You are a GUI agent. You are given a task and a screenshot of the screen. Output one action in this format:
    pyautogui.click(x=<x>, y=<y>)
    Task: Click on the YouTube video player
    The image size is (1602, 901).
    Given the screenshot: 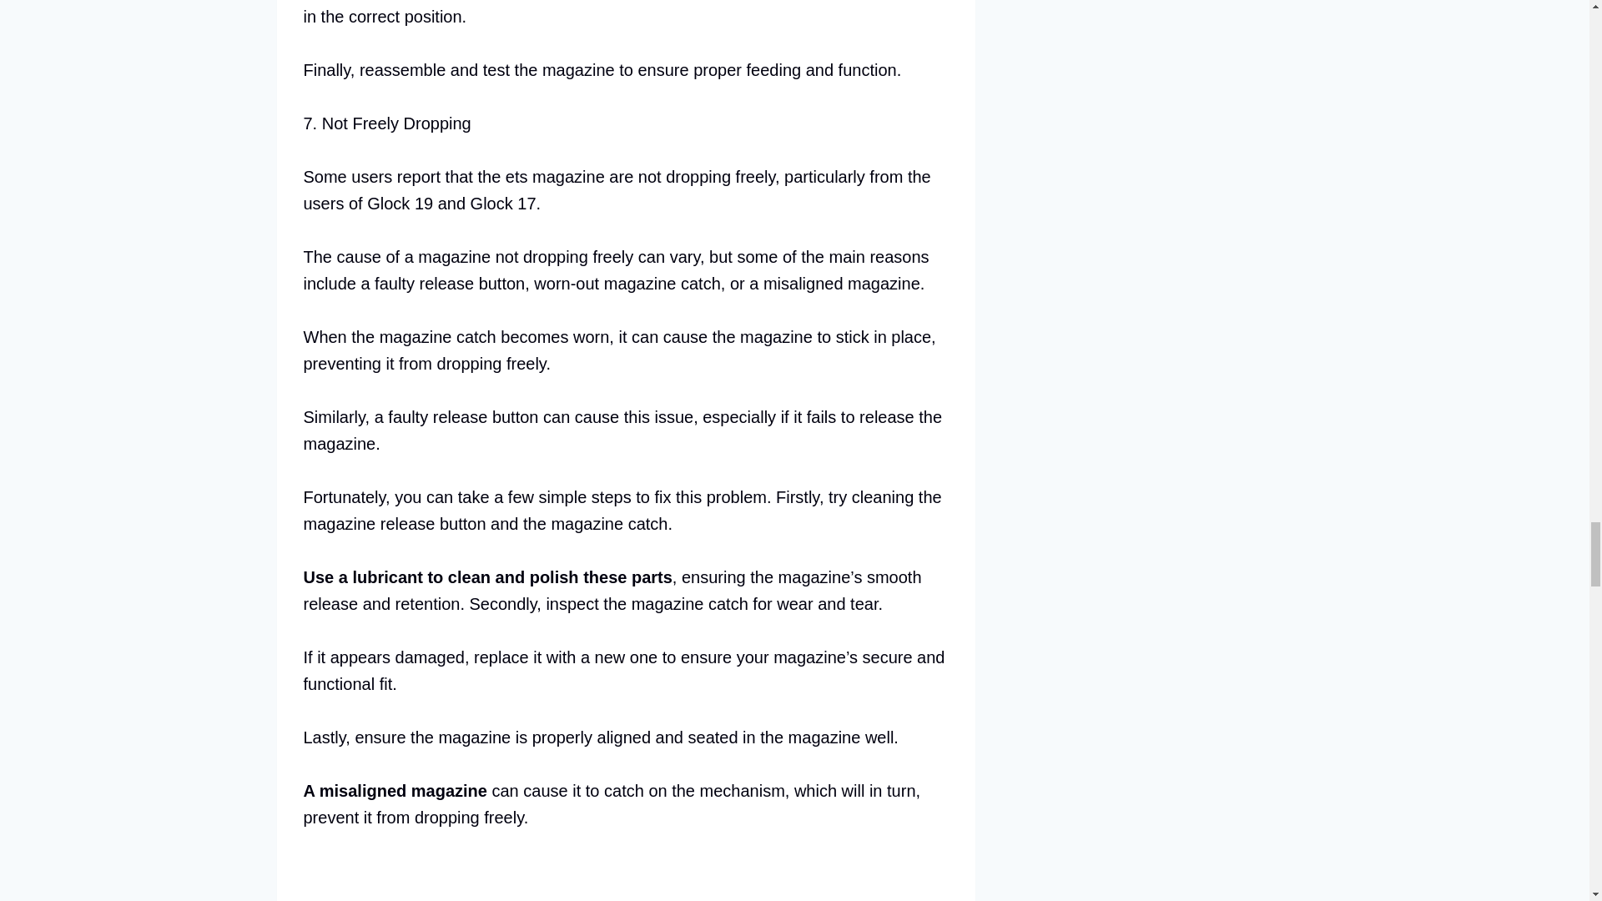 What is the action you would take?
    pyautogui.click(x=537, y=879)
    